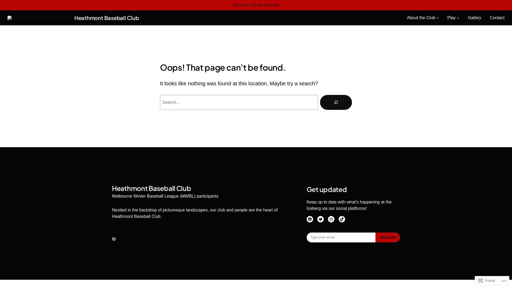 The width and height of the screenshot is (512, 288). I want to click on Subscribe, so click(388, 237).